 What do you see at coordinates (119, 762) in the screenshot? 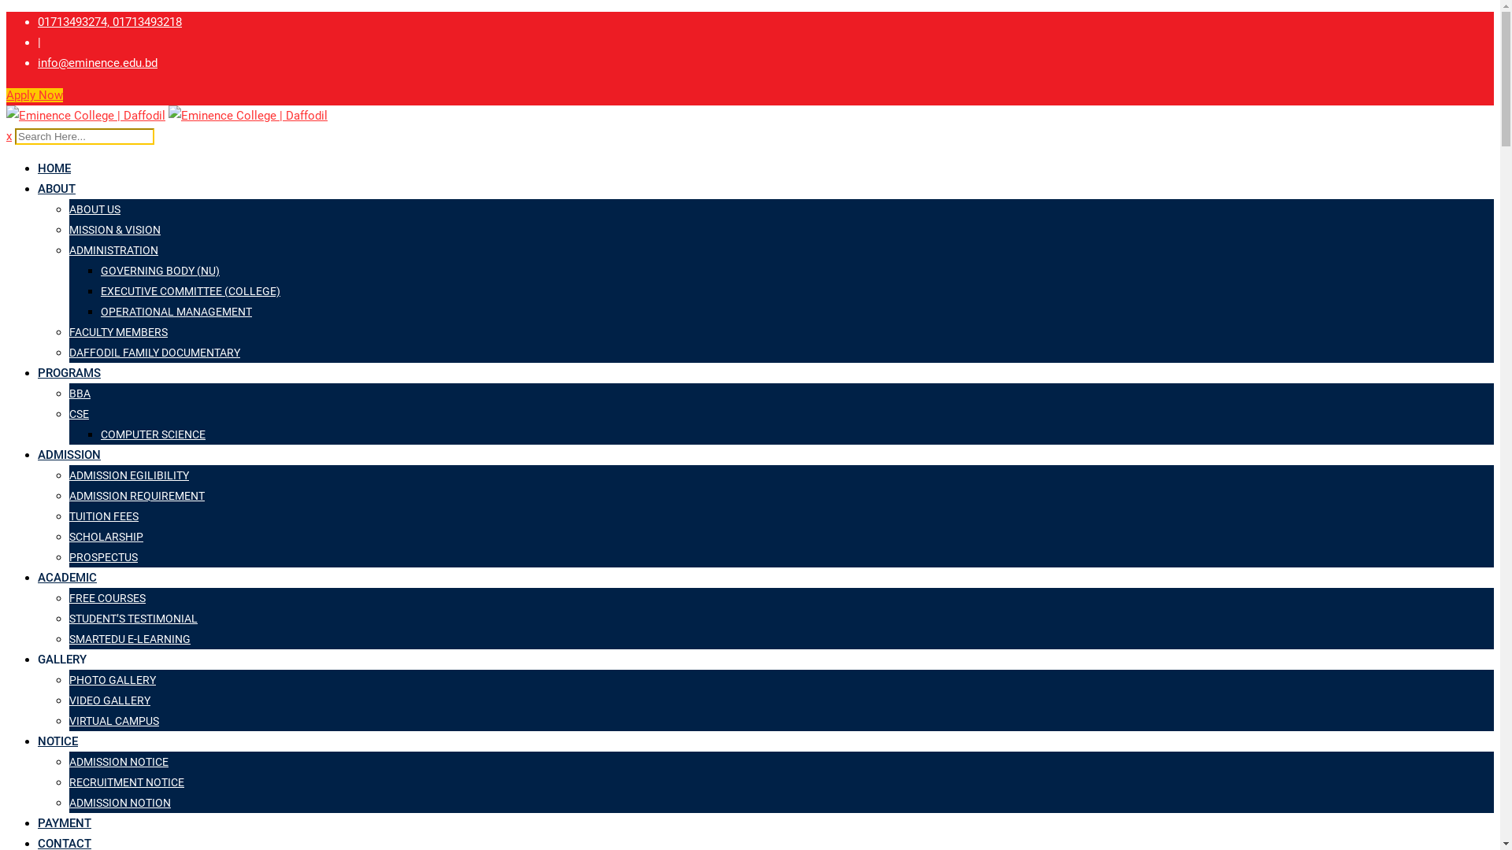
I see `ADMISSION NOTICE` at bounding box center [119, 762].